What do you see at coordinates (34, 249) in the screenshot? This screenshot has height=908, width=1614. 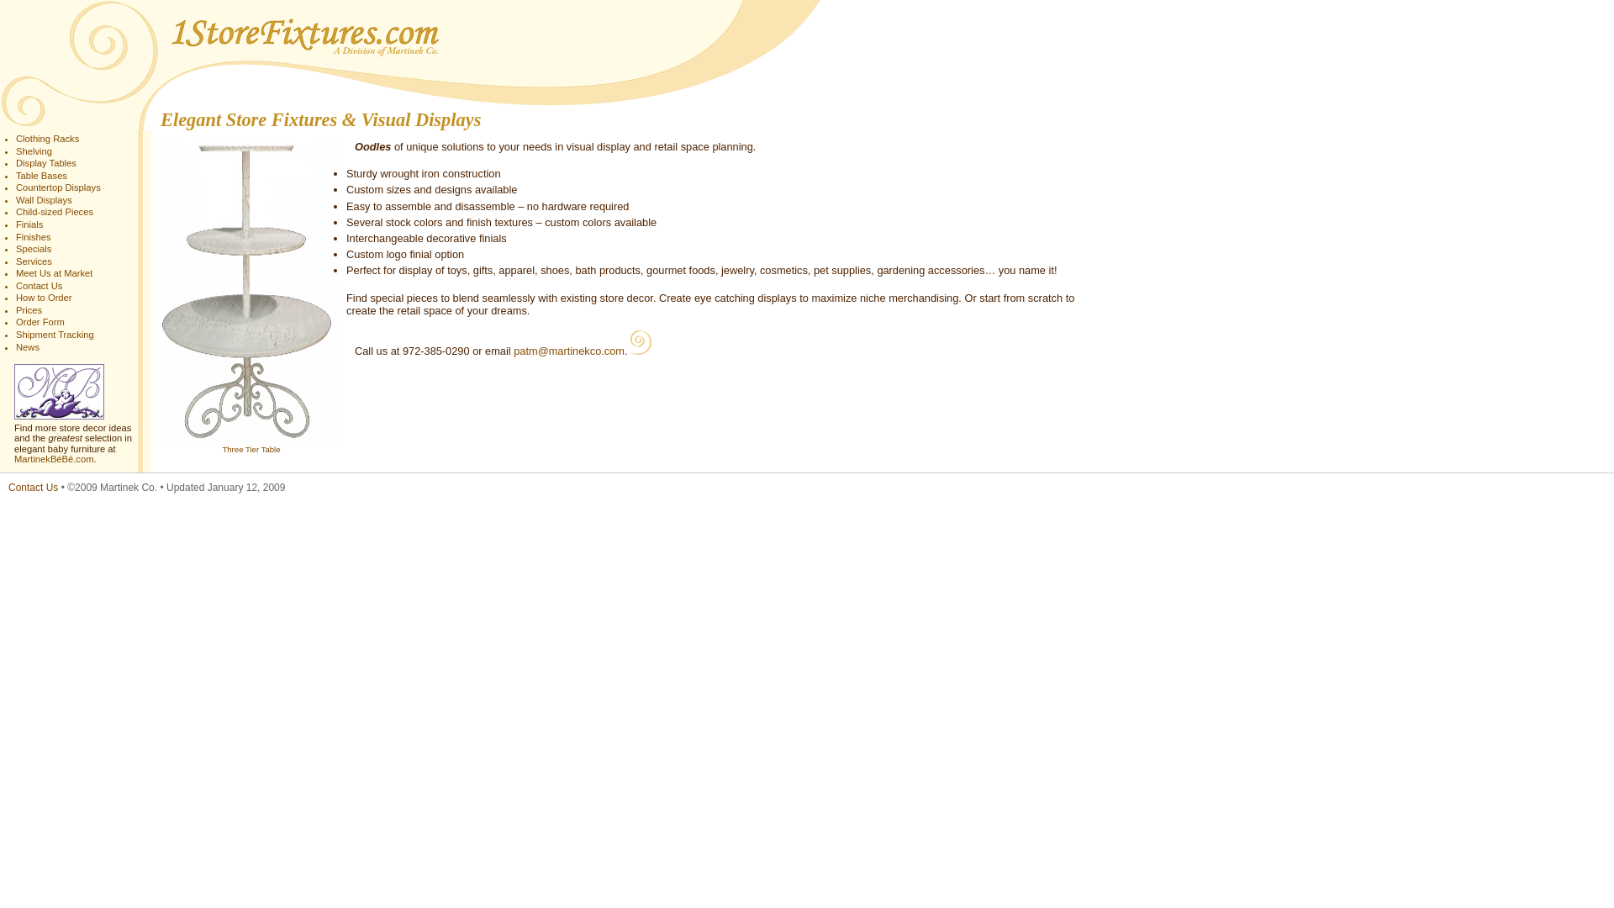 I see `Specials` at bounding box center [34, 249].